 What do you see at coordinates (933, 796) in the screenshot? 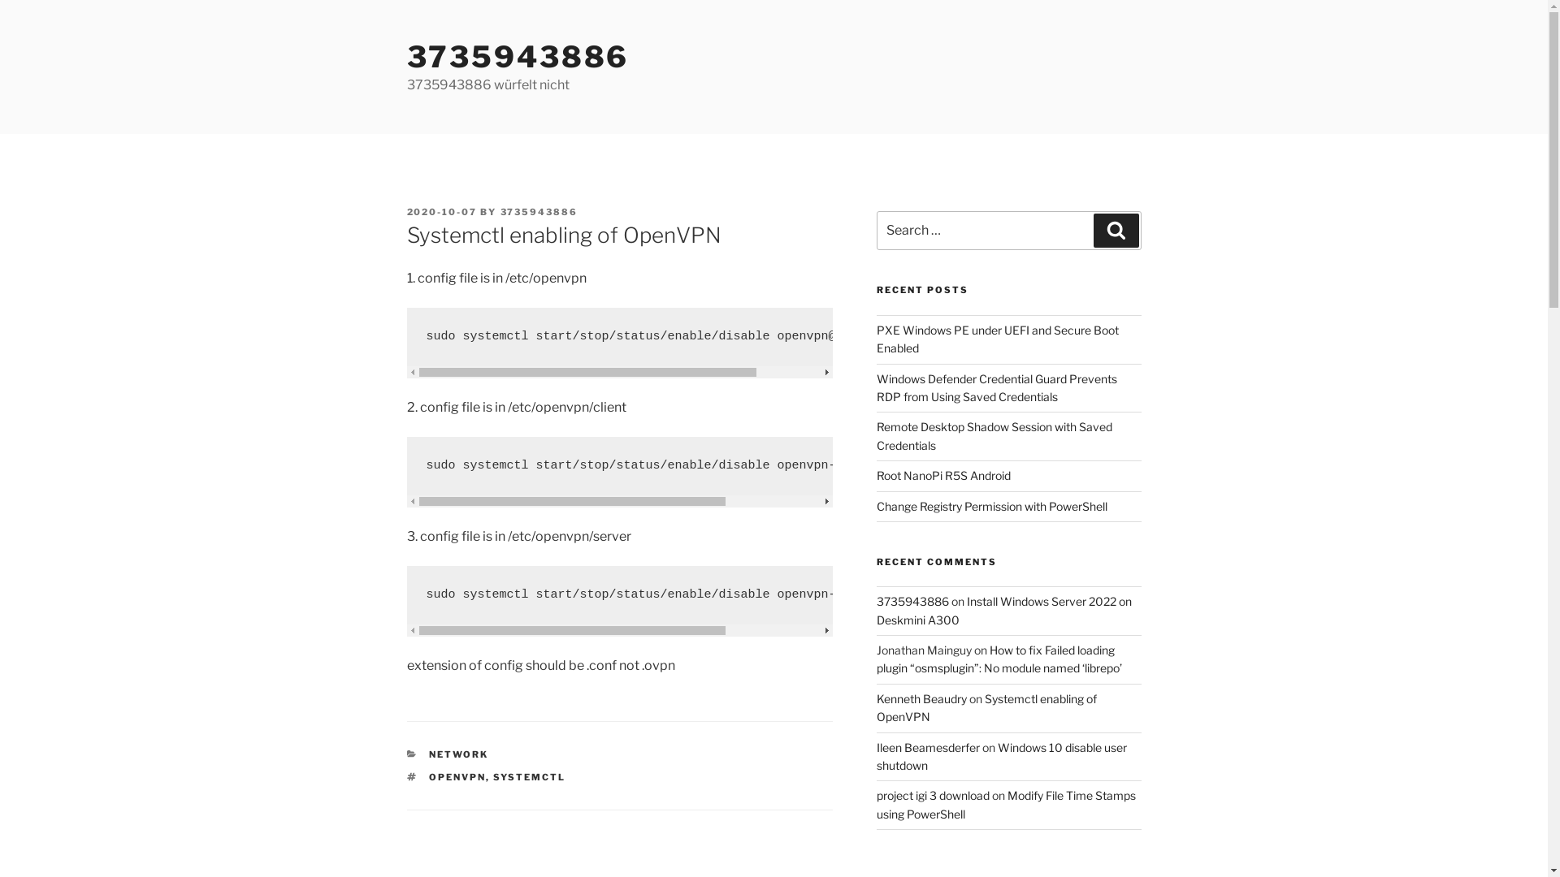
I see `project igi 3 download` at bounding box center [933, 796].